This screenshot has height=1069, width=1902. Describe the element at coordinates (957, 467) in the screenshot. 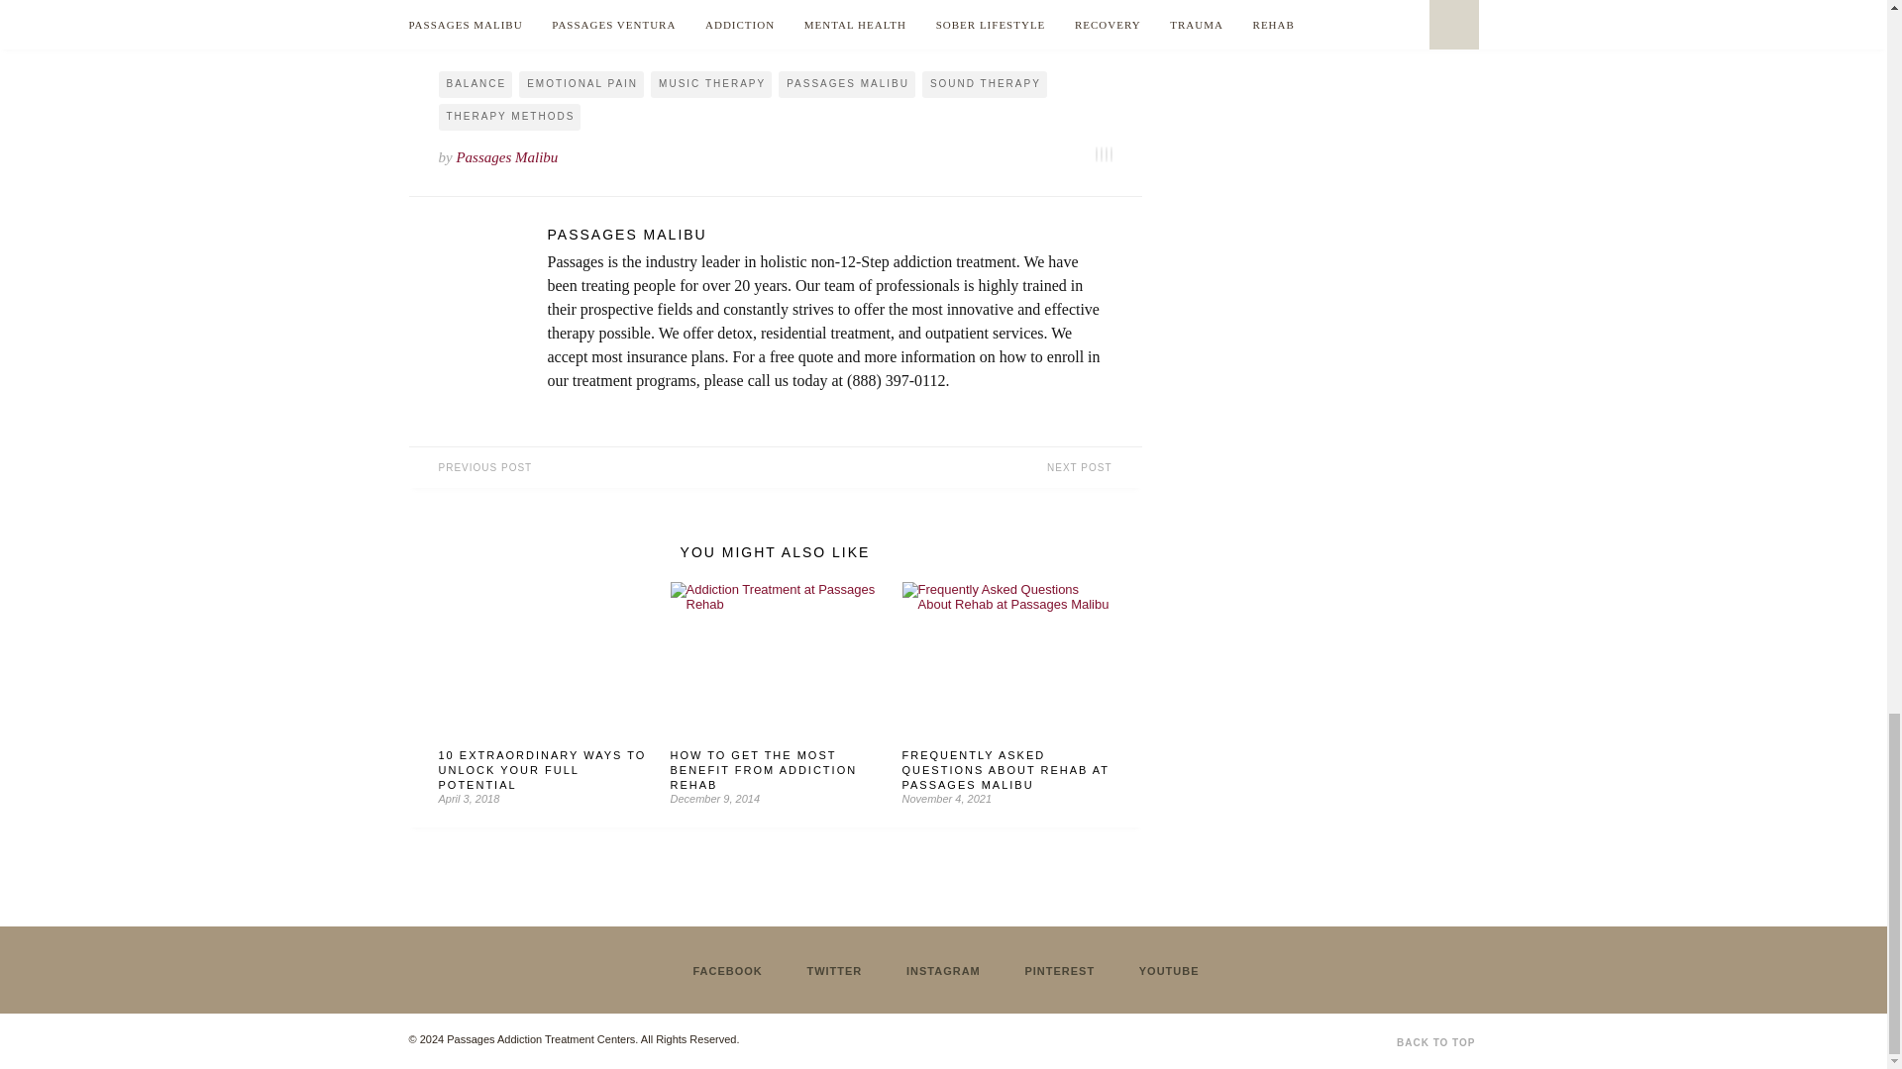

I see `NEXT POST` at that location.